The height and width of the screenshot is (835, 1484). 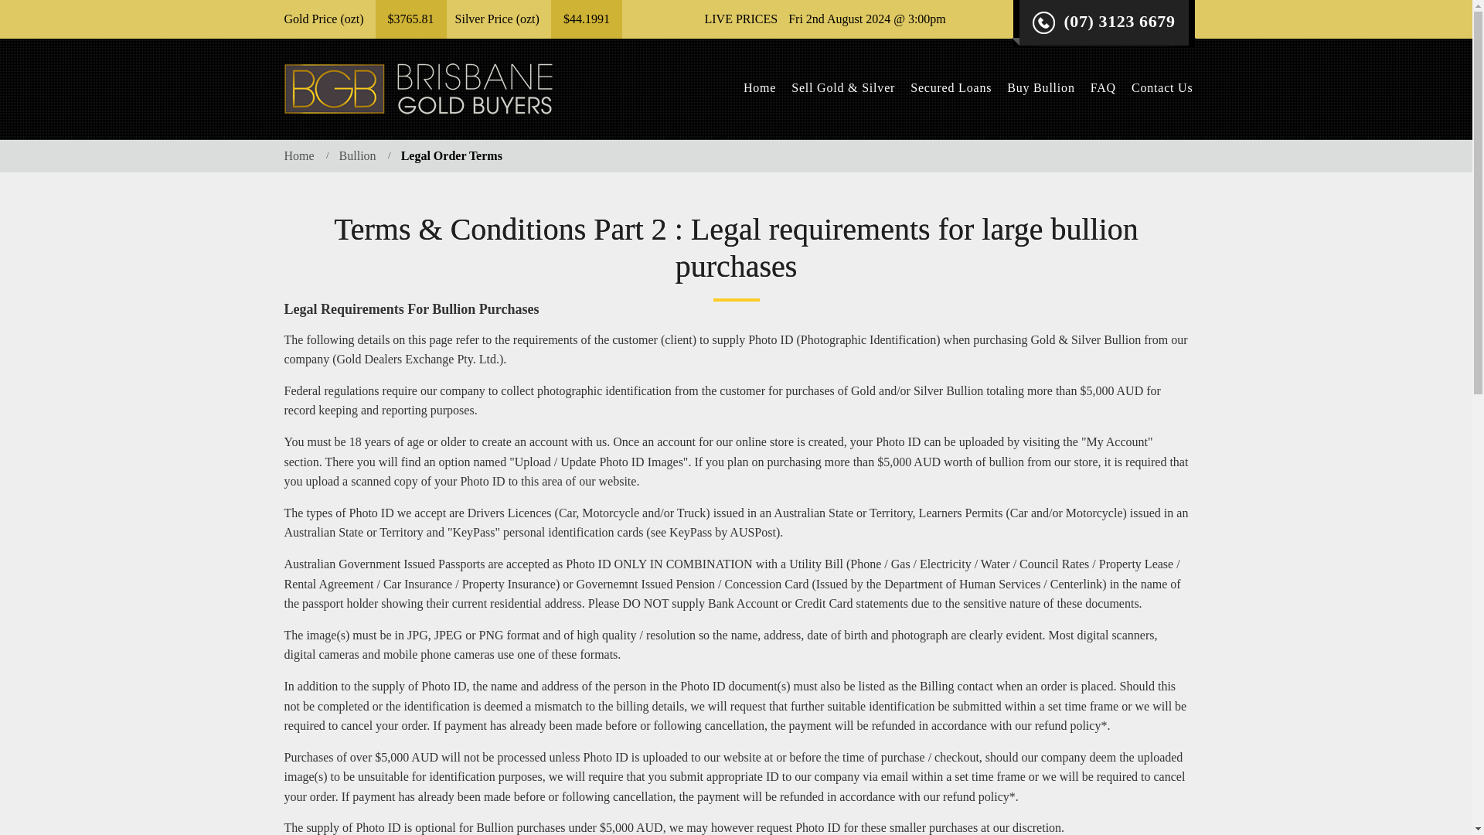 What do you see at coordinates (759, 88) in the screenshot?
I see `Home` at bounding box center [759, 88].